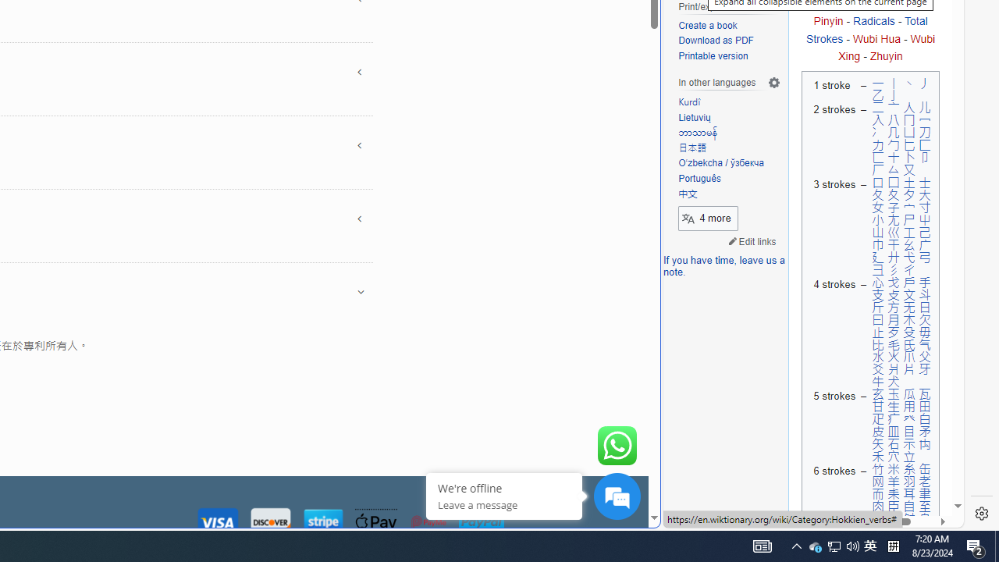 Image resolution: width=999 pixels, height=562 pixels. Describe the element at coordinates (752, 240) in the screenshot. I see `Edit links` at that location.